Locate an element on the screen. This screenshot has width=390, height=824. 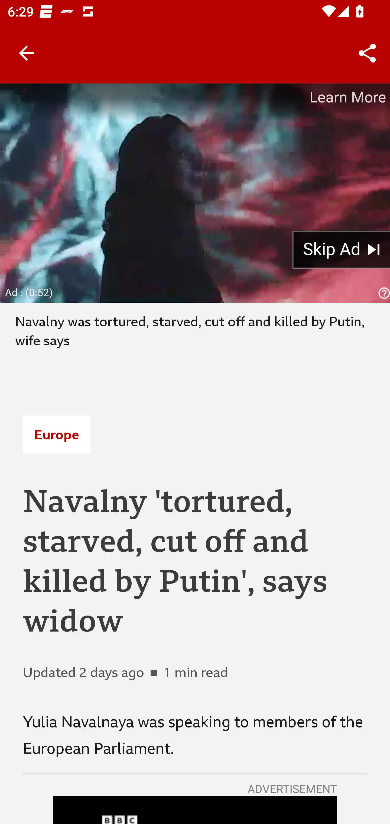
enter fullscreen is located at coordinates (369, 282).